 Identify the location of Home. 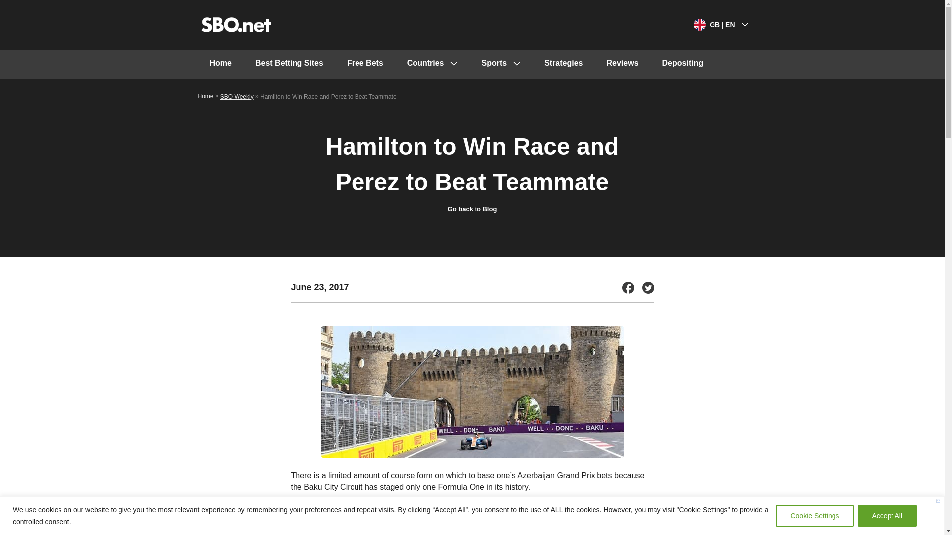
(220, 64).